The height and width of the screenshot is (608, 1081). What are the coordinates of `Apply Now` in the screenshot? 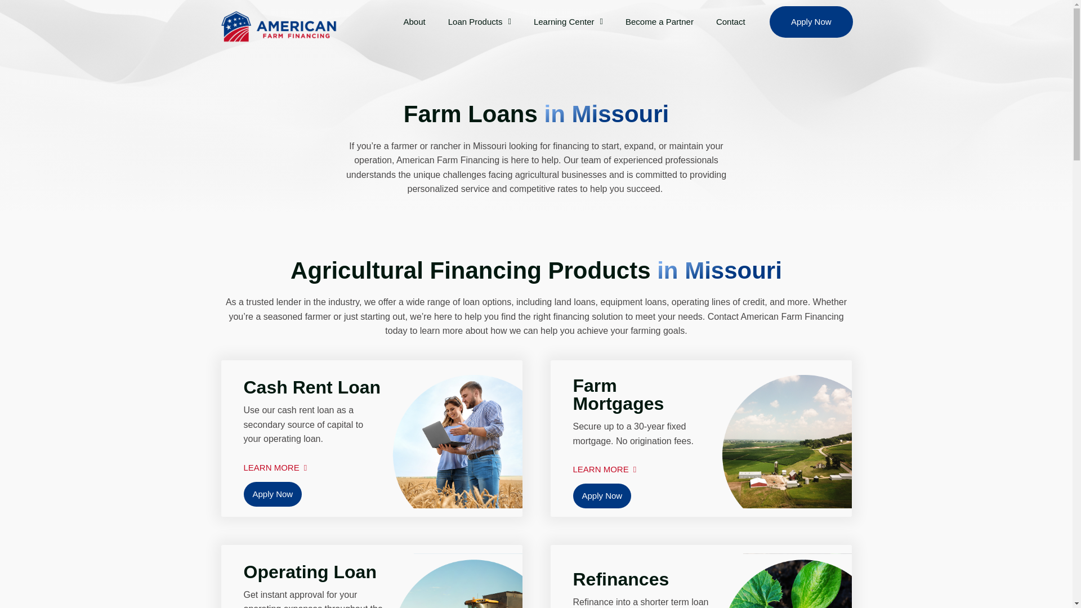 It's located at (273, 494).